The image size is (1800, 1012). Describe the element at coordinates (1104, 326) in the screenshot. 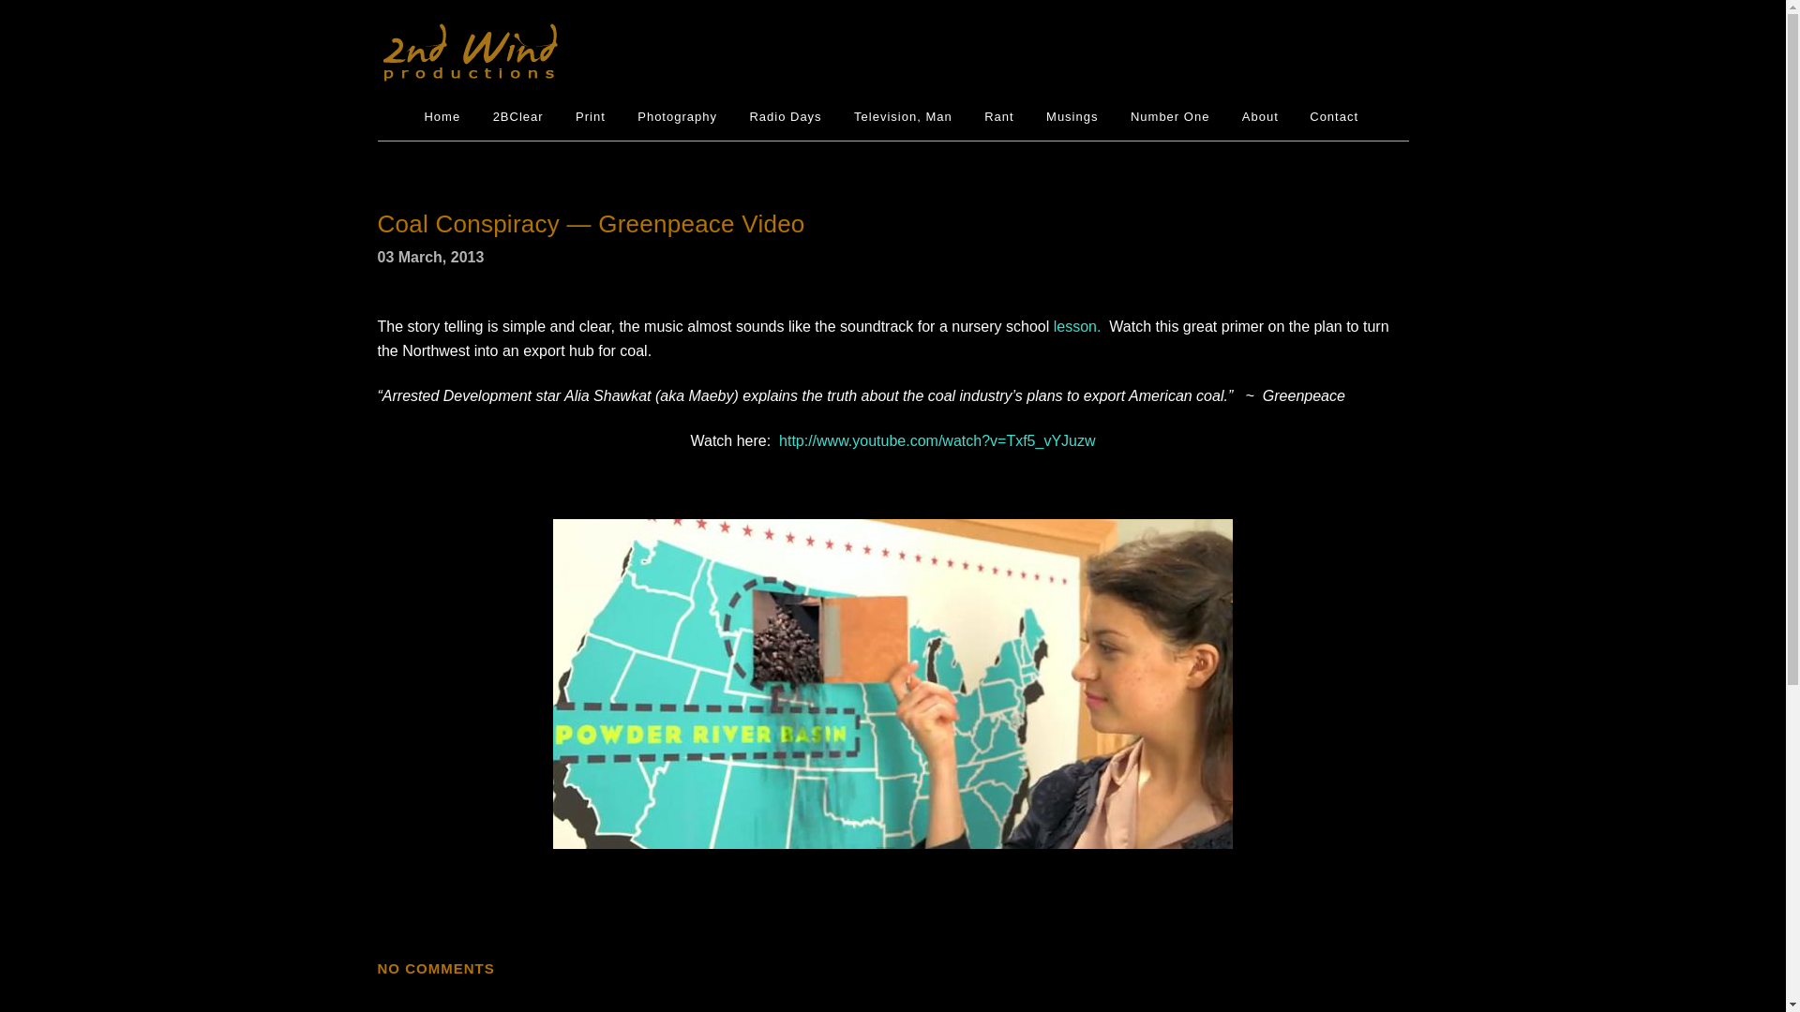

I see `lesson.  Watch` at that location.